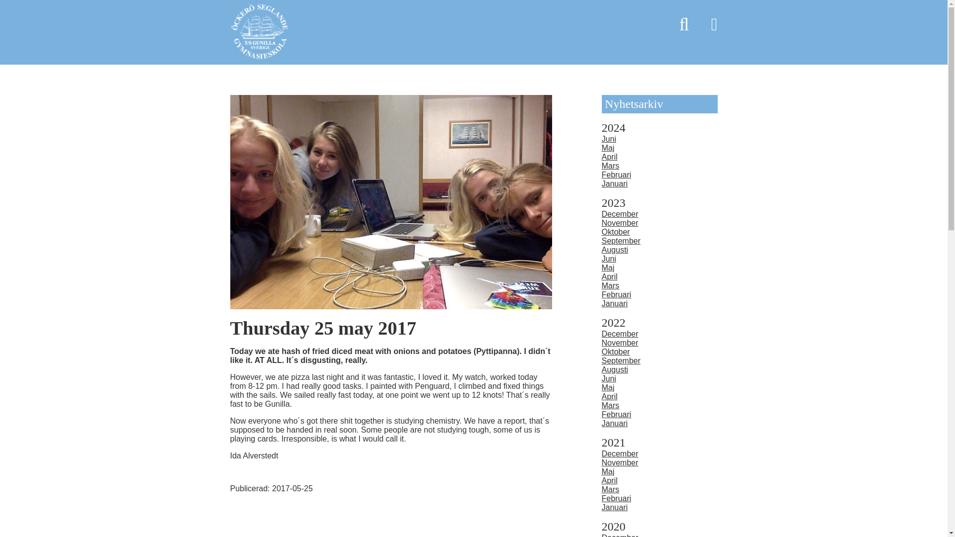 Image resolution: width=955 pixels, height=537 pixels. Describe the element at coordinates (620, 214) in the screenshot. I see `dec 2023` at that location.